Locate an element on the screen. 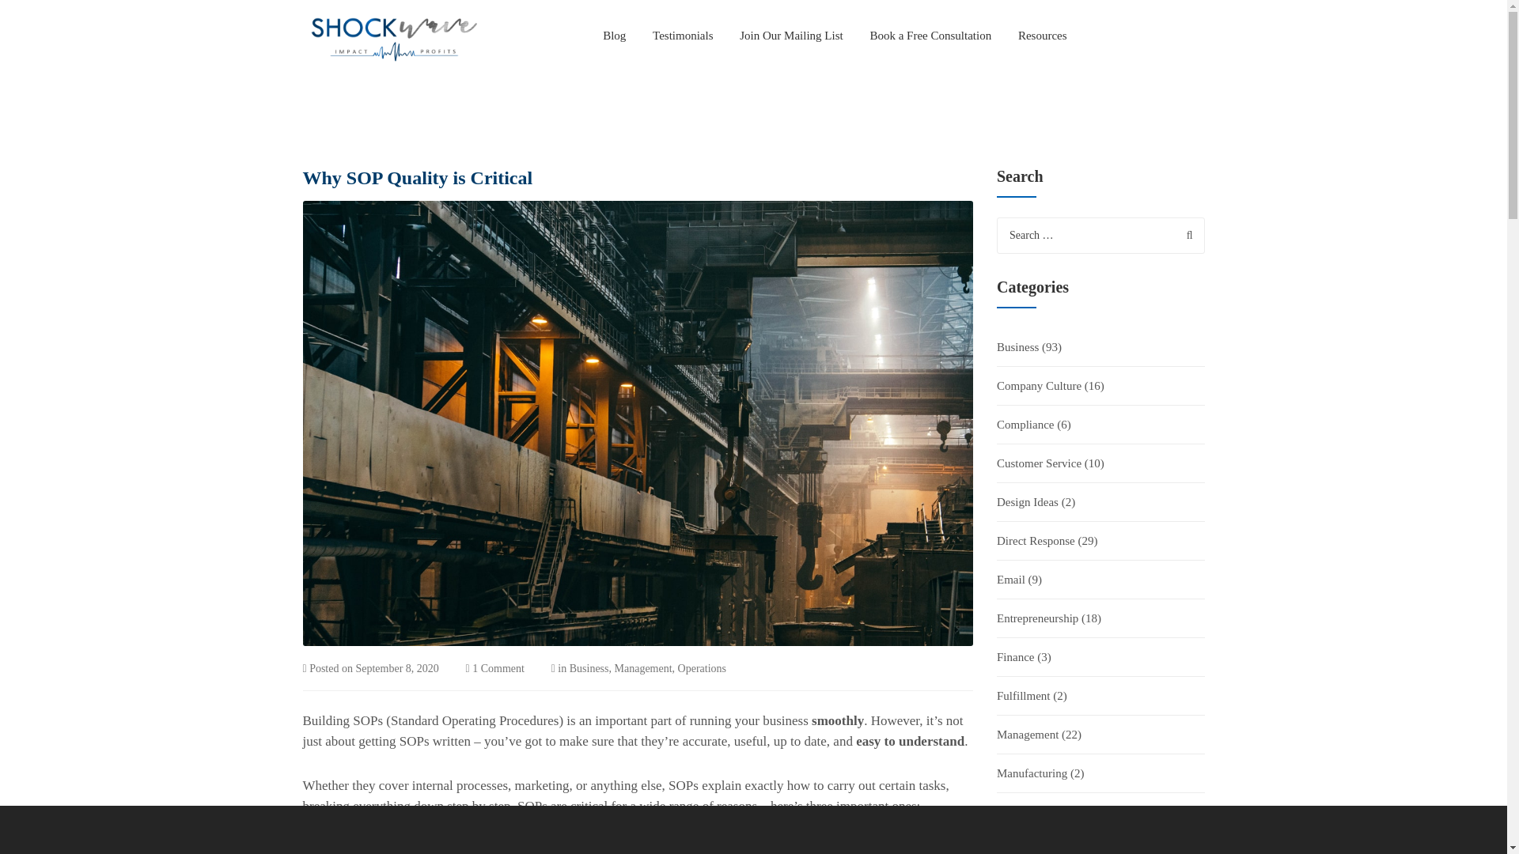 This screenshot has height=854, width=1519. Management is located at coordinates (644, 669).